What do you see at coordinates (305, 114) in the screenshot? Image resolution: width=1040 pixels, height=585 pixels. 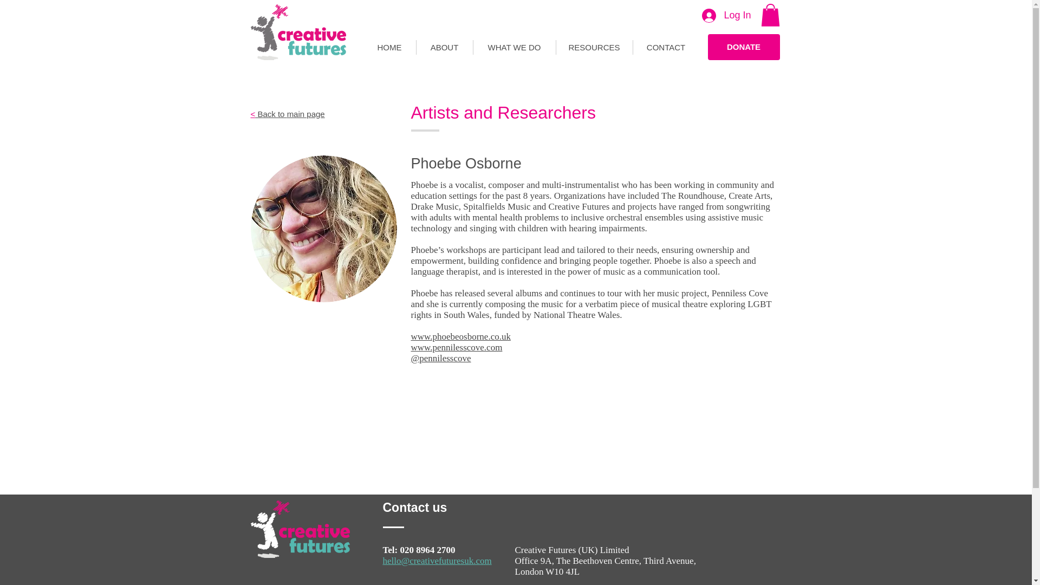 I see `main page` at bounding box center [305, 114].